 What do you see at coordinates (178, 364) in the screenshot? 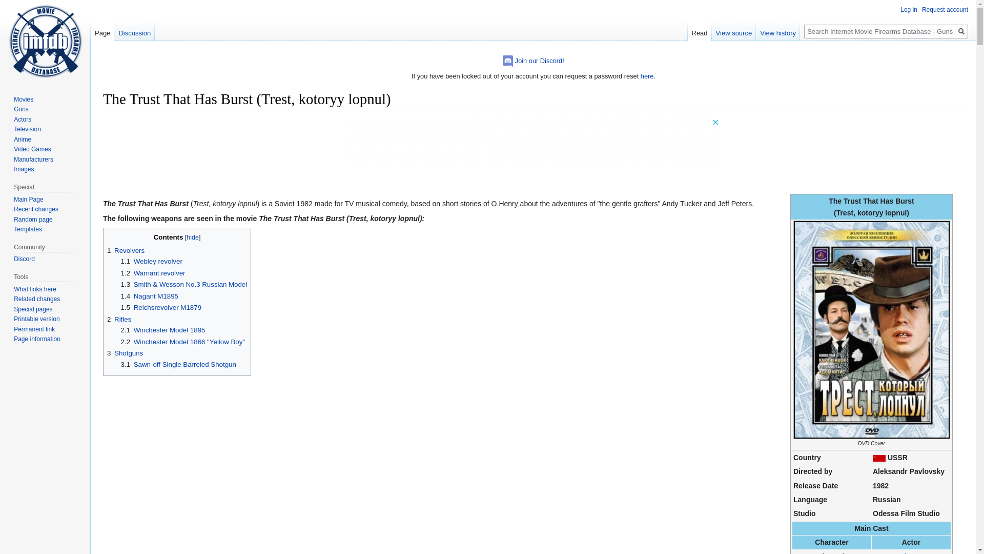
I see `3.1 Sawn-off Single Barreled Shotgun` at bounding box center [178, 364].